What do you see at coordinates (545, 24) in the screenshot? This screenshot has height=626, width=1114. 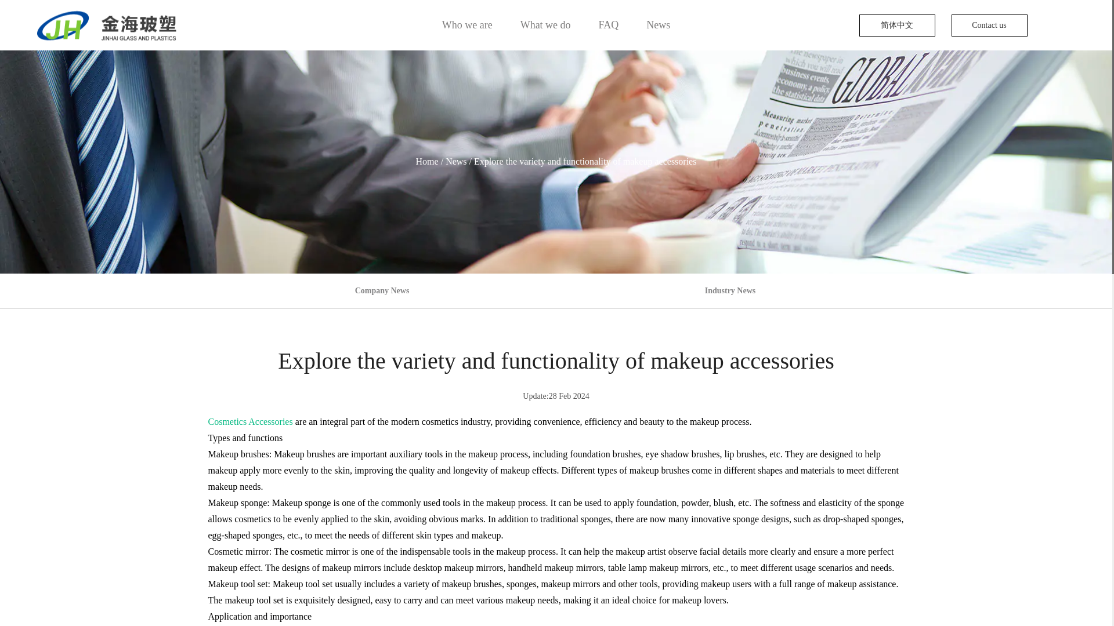 I see `What we do` at bounding box center [545, 24].